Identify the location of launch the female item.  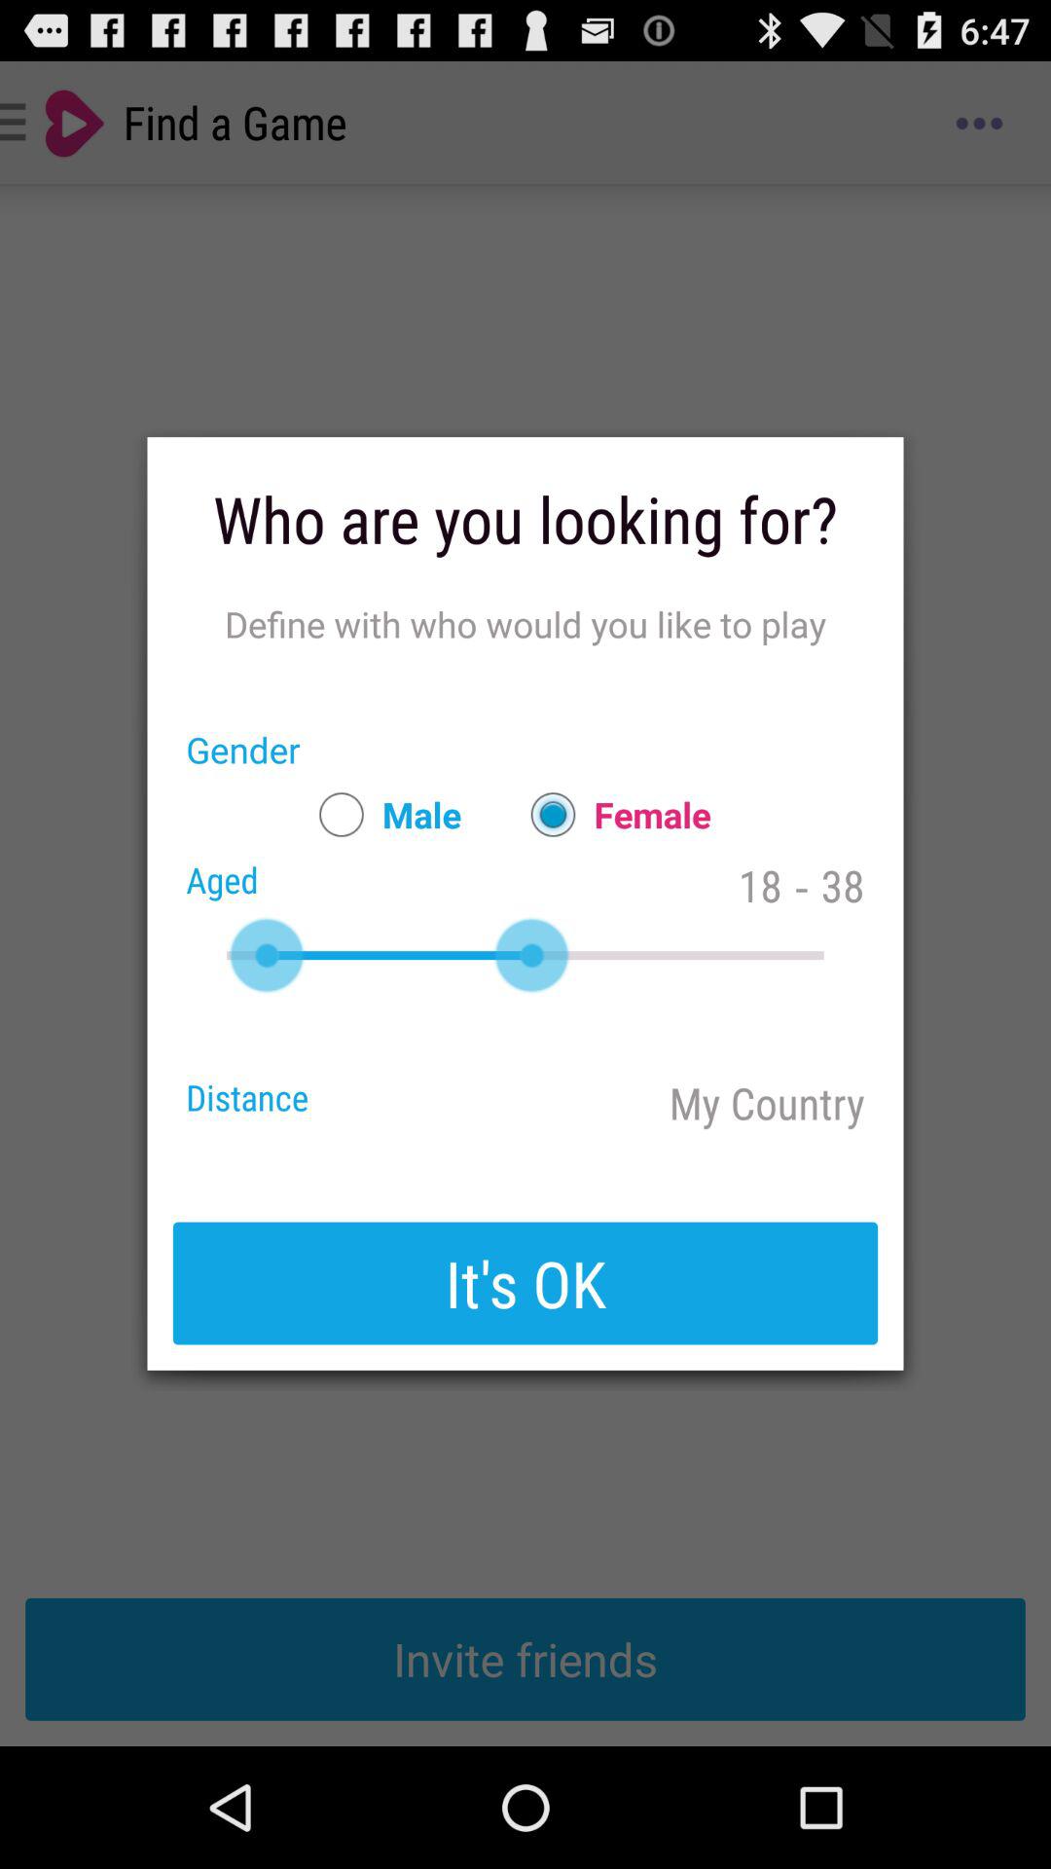
(611, 814).